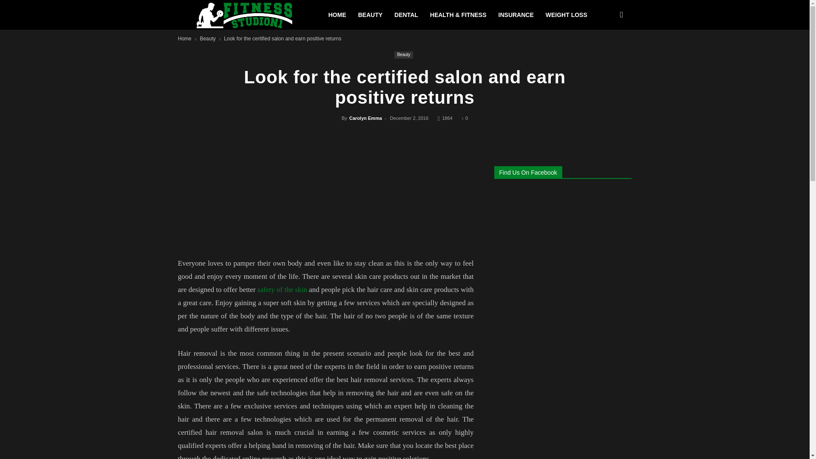 The width and height of the screenshot is (816, 459). I want to click on Search, so click(607, 54).